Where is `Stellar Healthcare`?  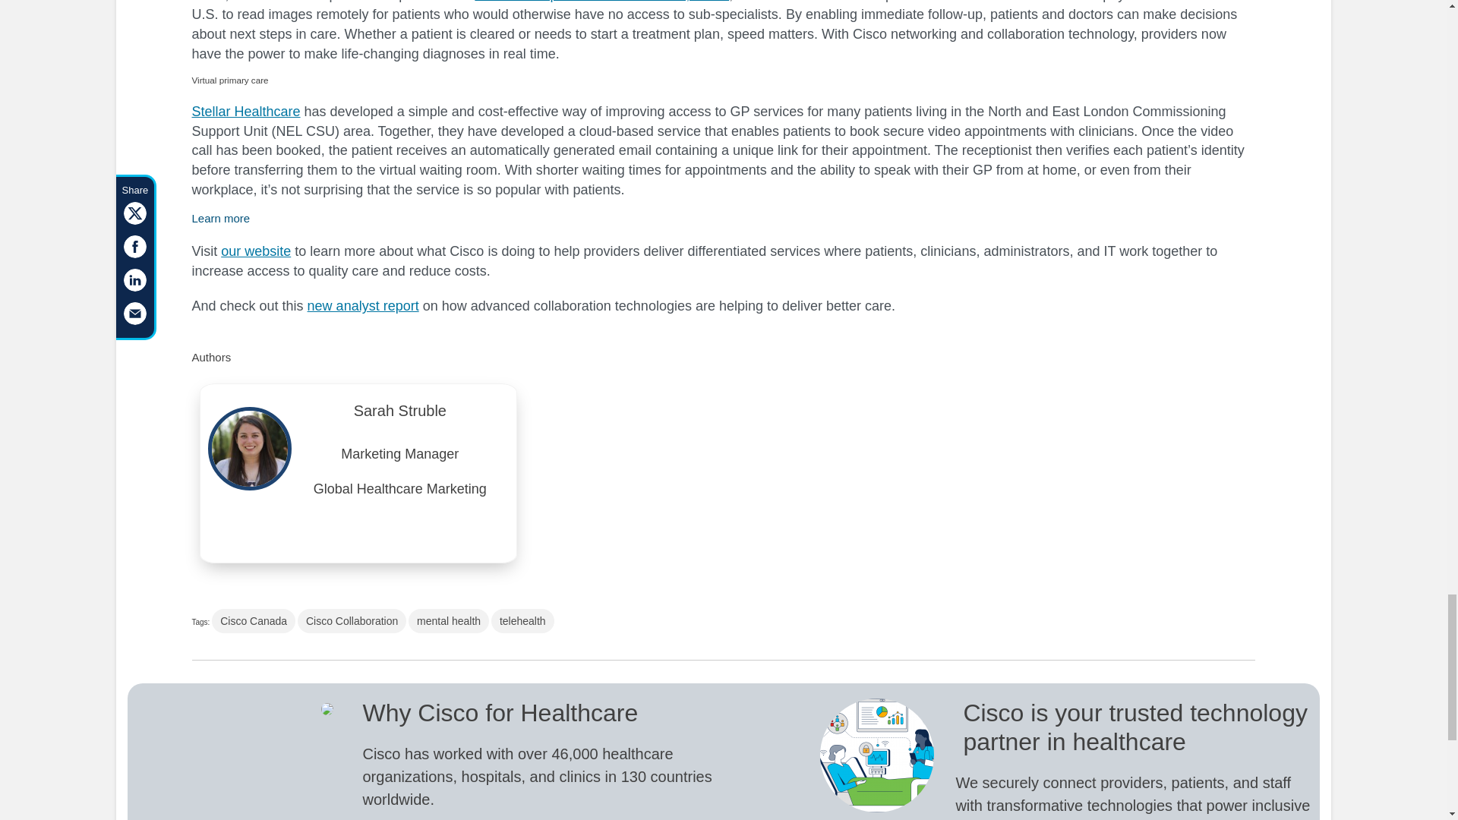 Stellar Healthcare is located at coordinates (245, 111).